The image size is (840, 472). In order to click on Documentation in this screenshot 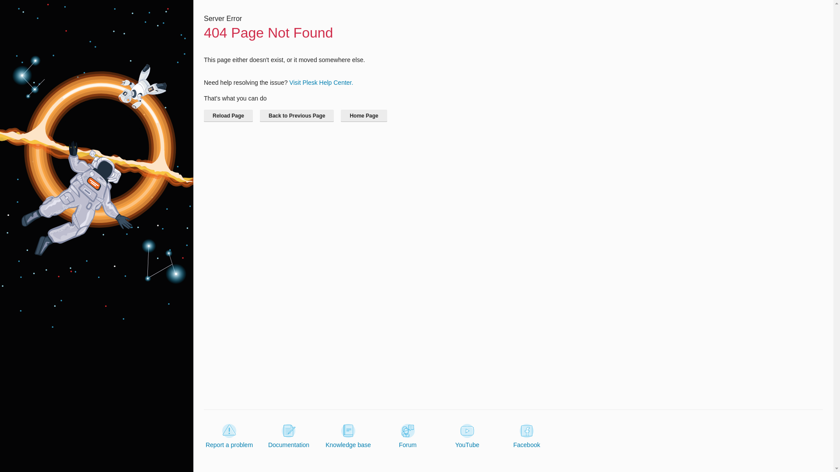, I will do `click(289, 436)`.